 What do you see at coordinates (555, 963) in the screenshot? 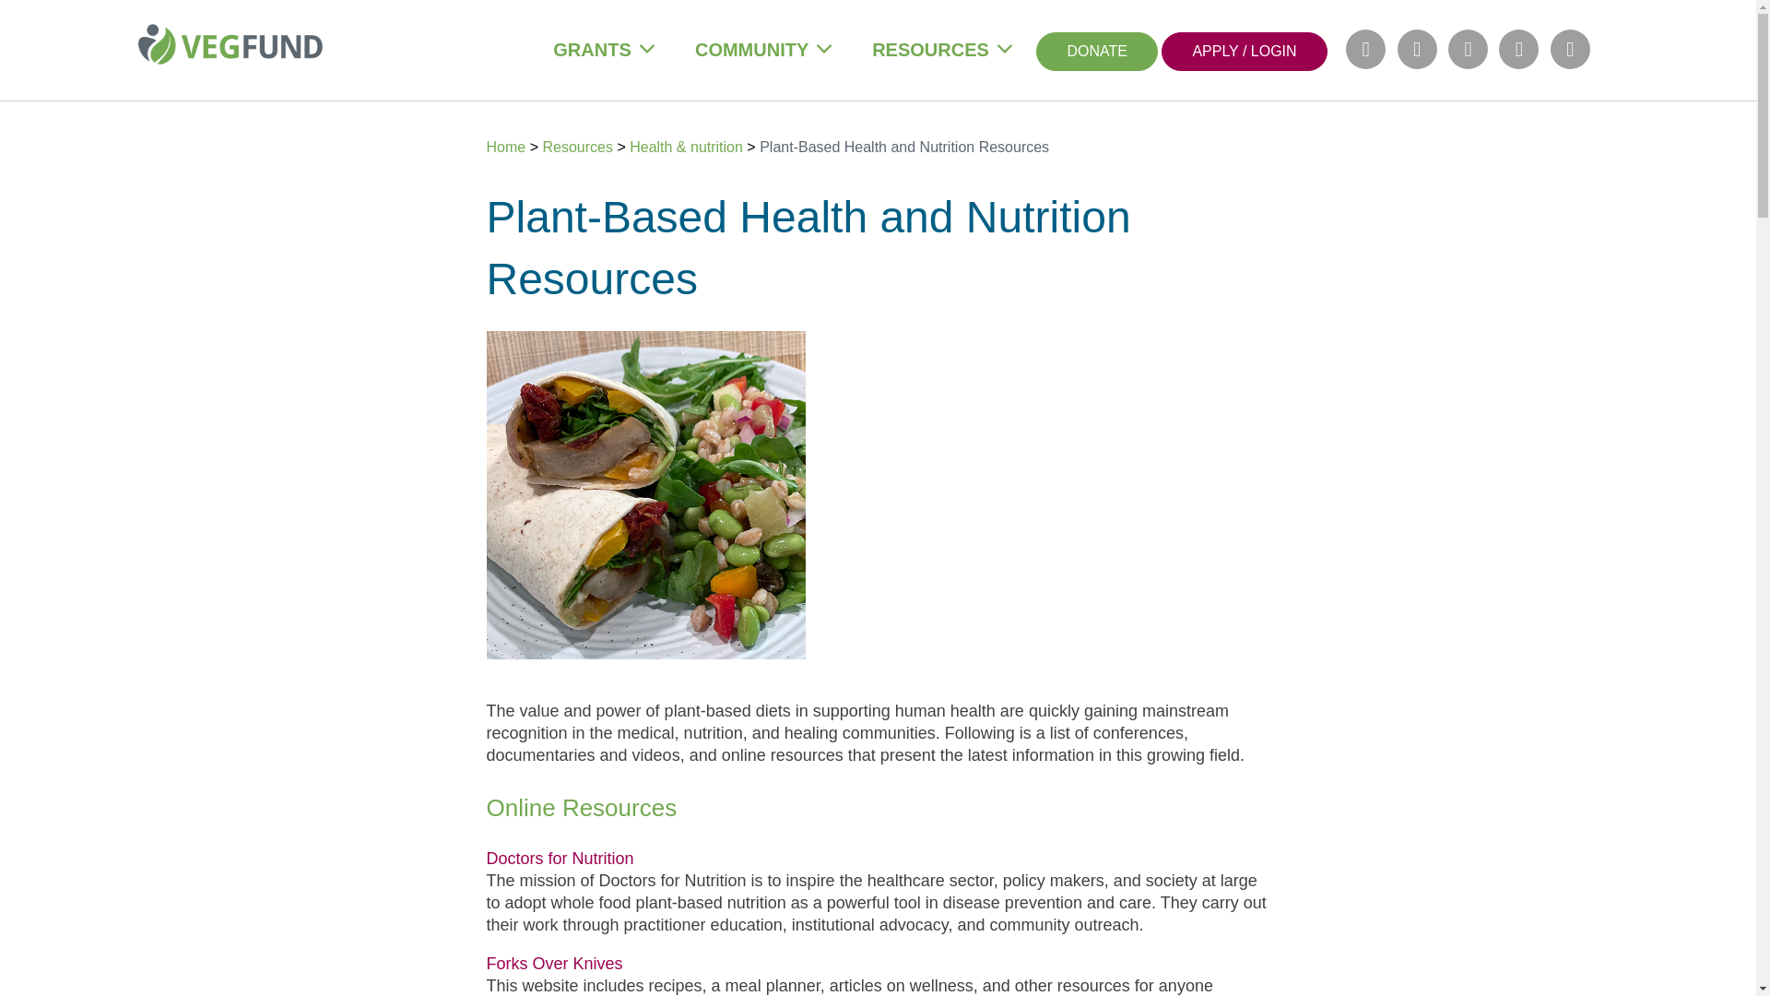
I see `Forks Over Knives` at bounding box center [555, 963].